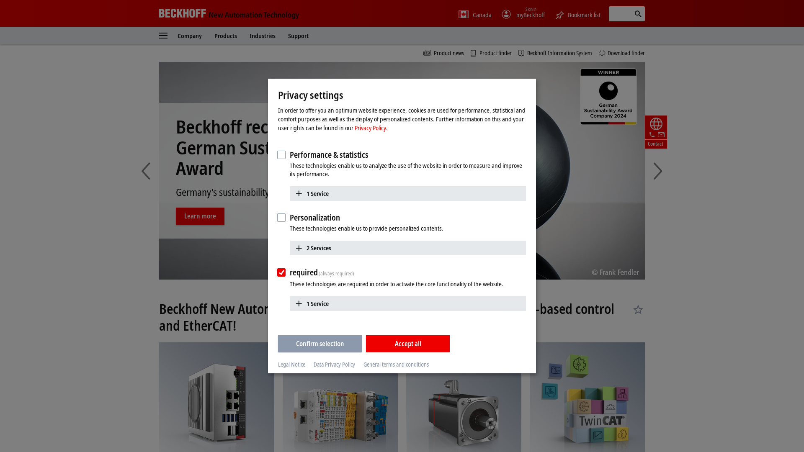  What do you see at coordinates (334, 364) in the screenshot?
I see `Data Privacy Policy` at bounding box center [334, 364].